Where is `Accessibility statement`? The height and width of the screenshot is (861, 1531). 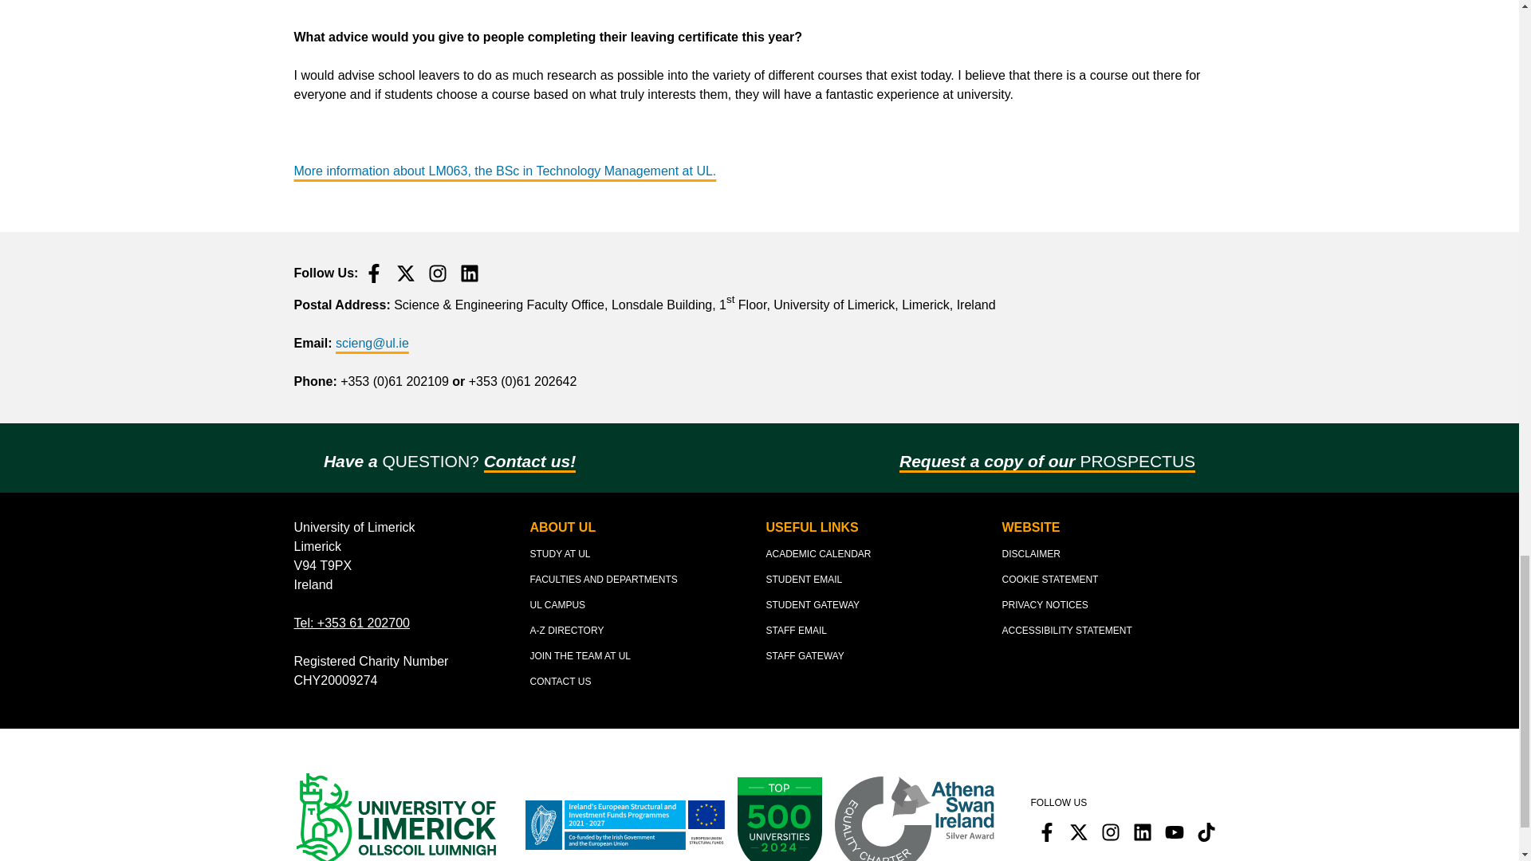
Accessibility statement is located at coordinates (1065, 630).